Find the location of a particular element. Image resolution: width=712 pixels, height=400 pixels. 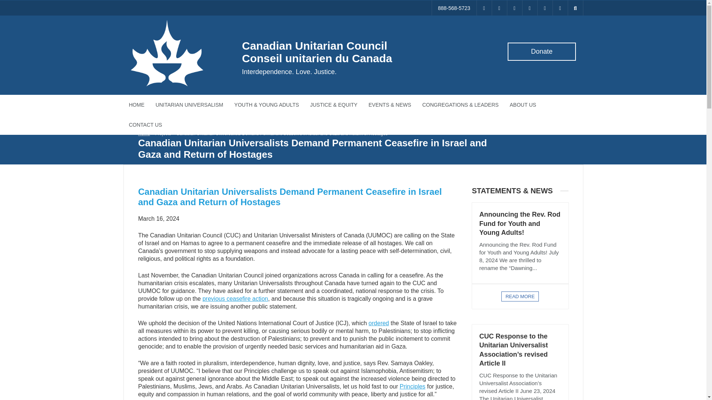

Announcing the Rev. Rod Fund for Youth and Young Adults! is located at coordinates (520, 224).